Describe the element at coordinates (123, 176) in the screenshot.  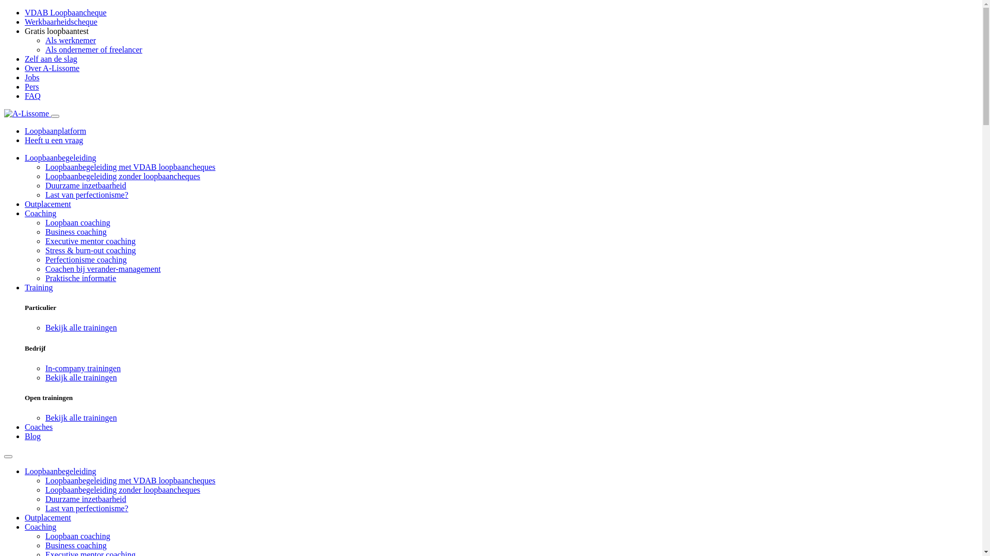
I see `Loopbaanbegeleiding zonder loopbaancheques` at that location.